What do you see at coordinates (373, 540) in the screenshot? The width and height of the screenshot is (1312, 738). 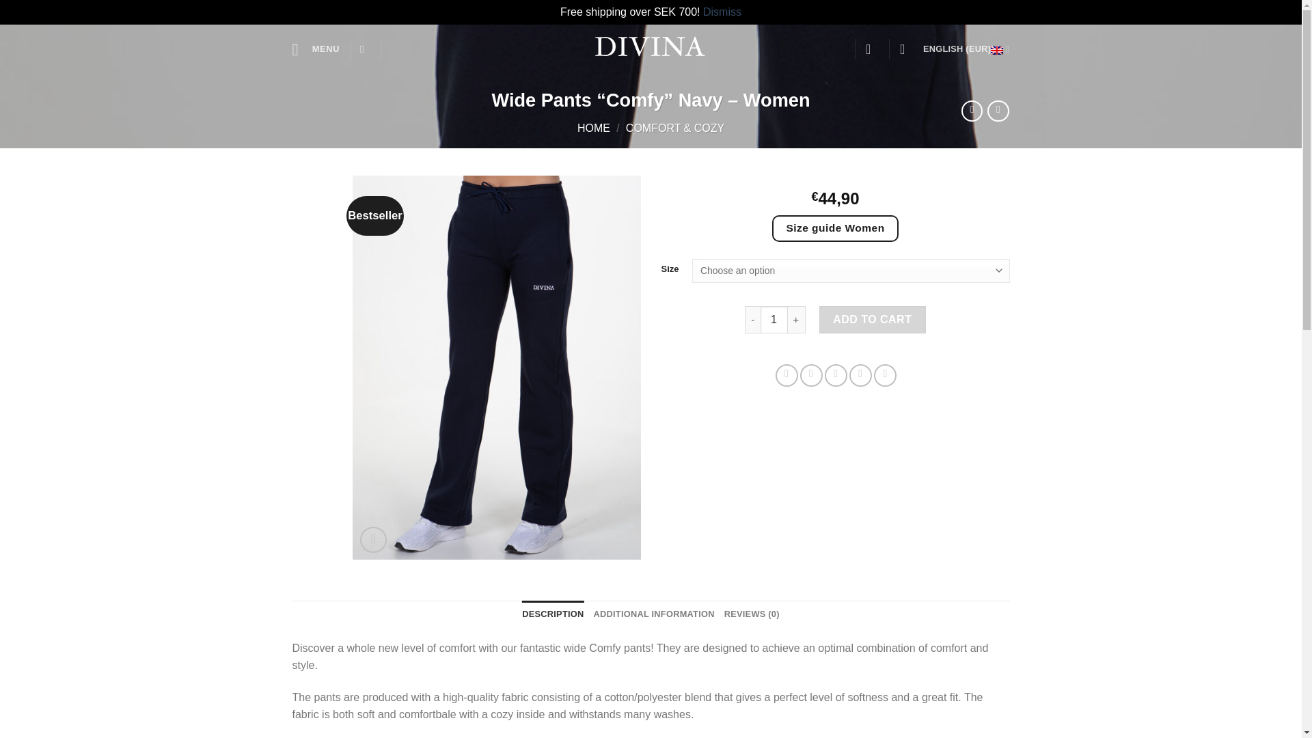 I see `Zoom` at bounding box center [373, 540].